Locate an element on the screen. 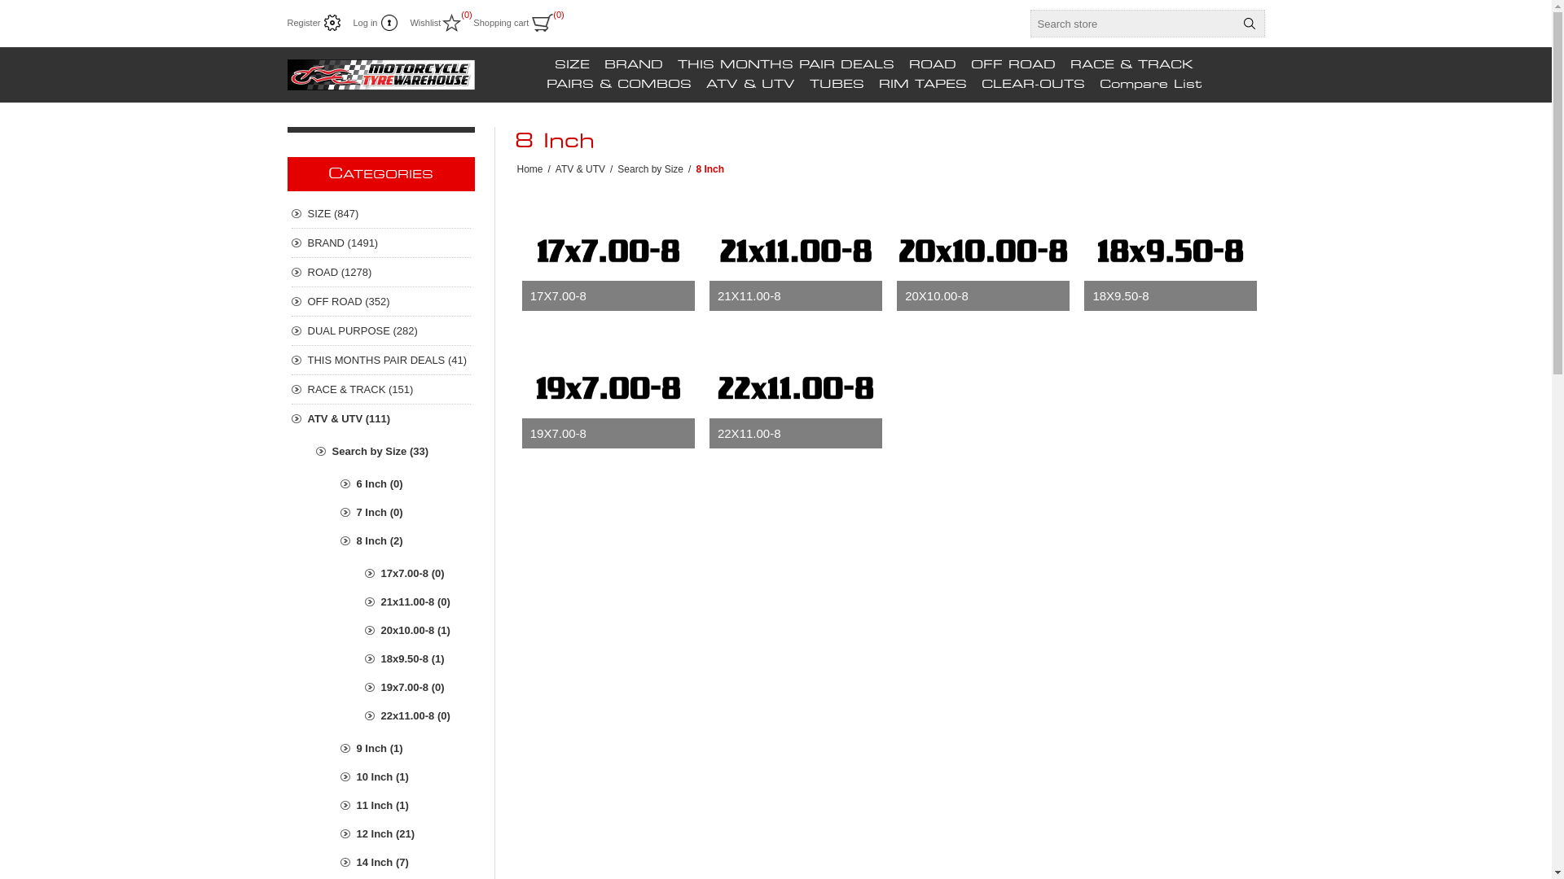 The image size is (1564, 879). PAIRS & COMBOS is located at coordinates (618, 85).